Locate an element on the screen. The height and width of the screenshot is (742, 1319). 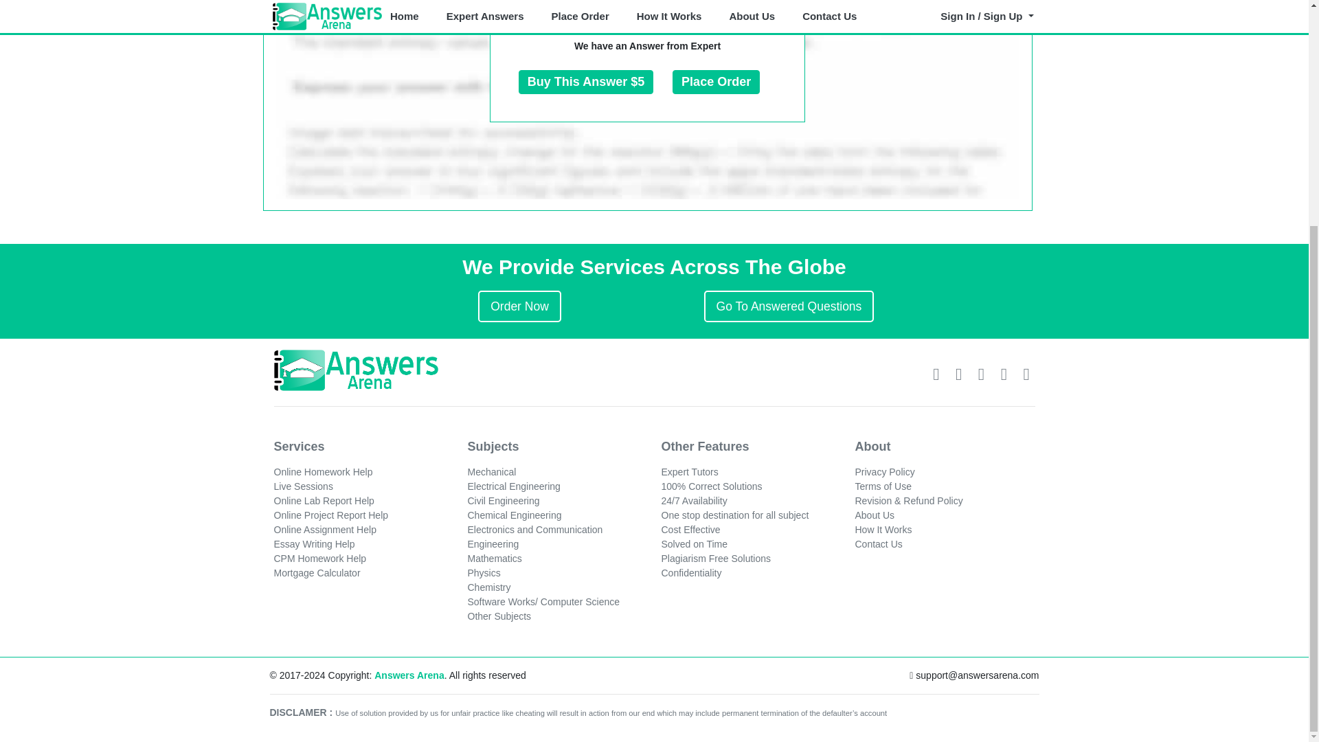
About Us is located at coordinates (874, 515).